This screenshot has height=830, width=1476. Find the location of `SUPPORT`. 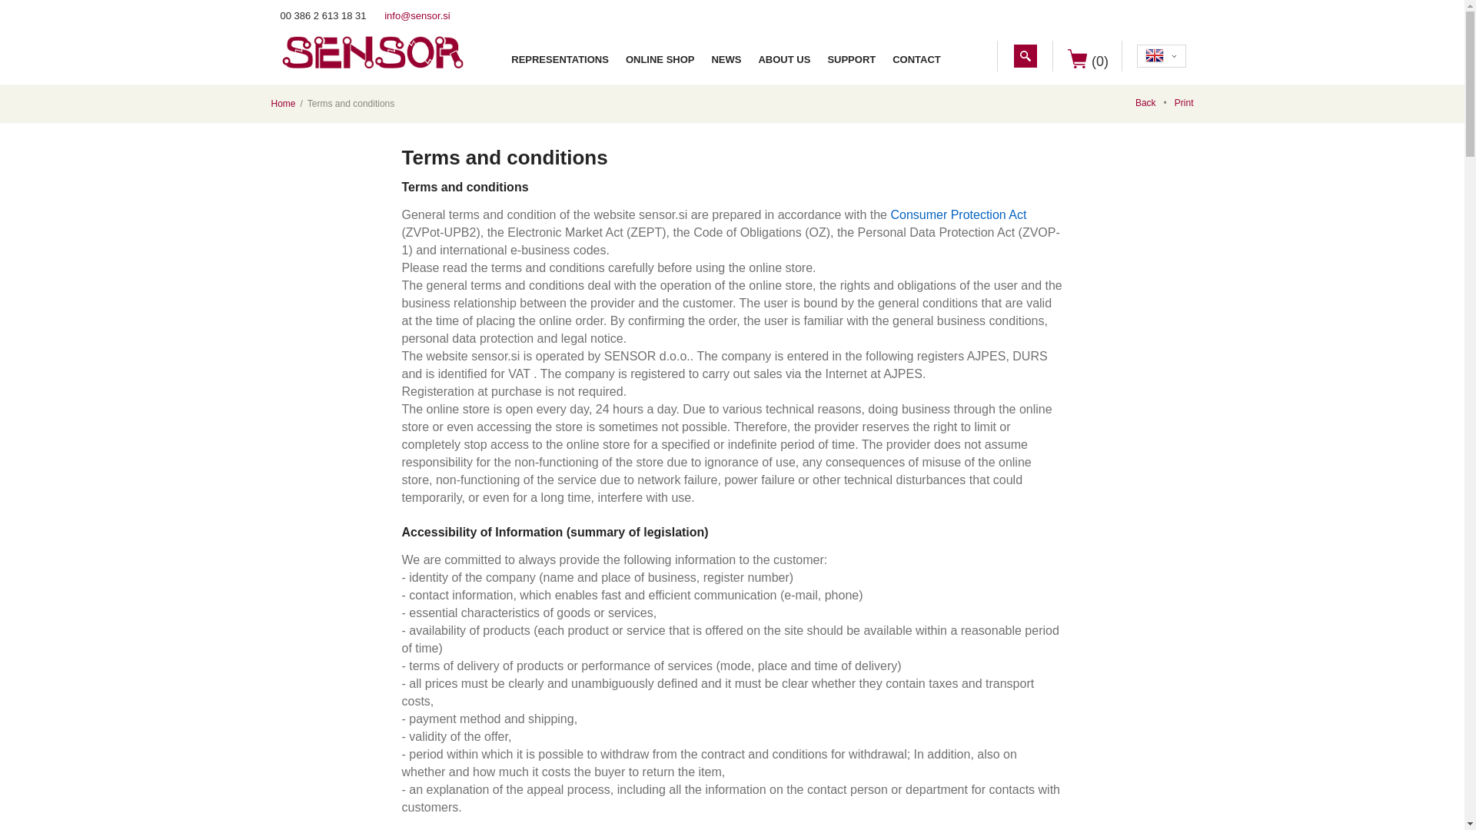

SUPPORT is located at coordinates (850, 60).